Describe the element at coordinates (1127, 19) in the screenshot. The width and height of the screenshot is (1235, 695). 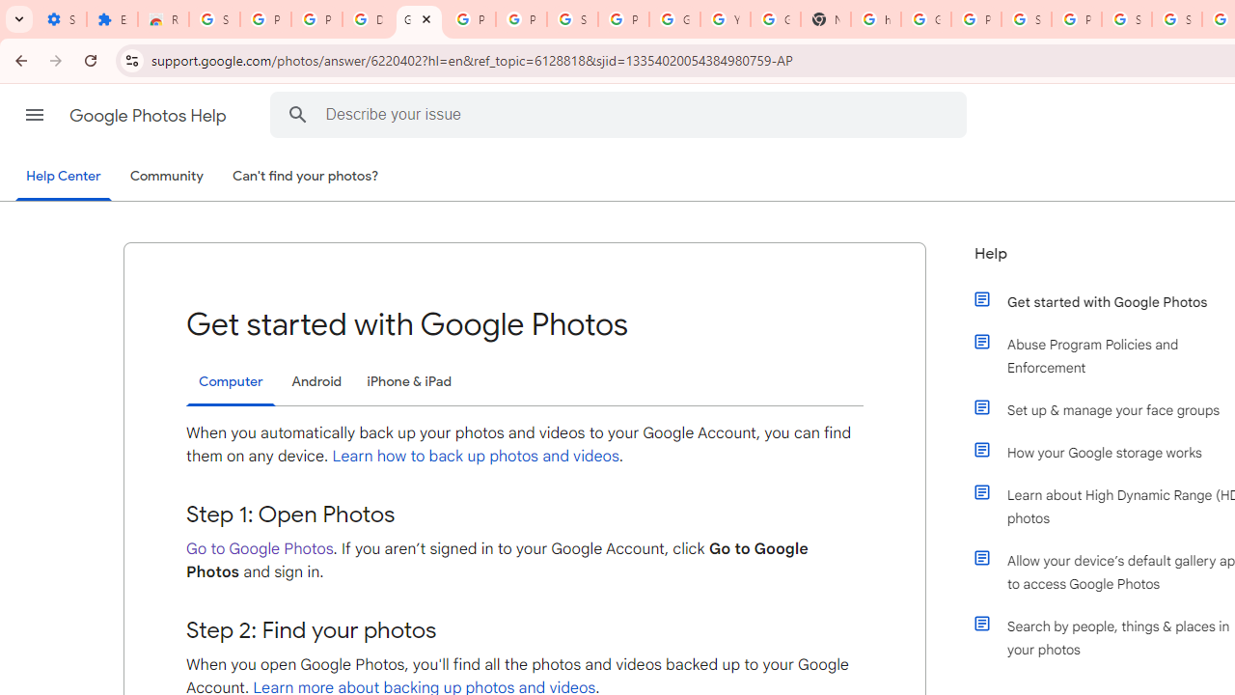
I see `Sign in - Google Accounts` at that location.